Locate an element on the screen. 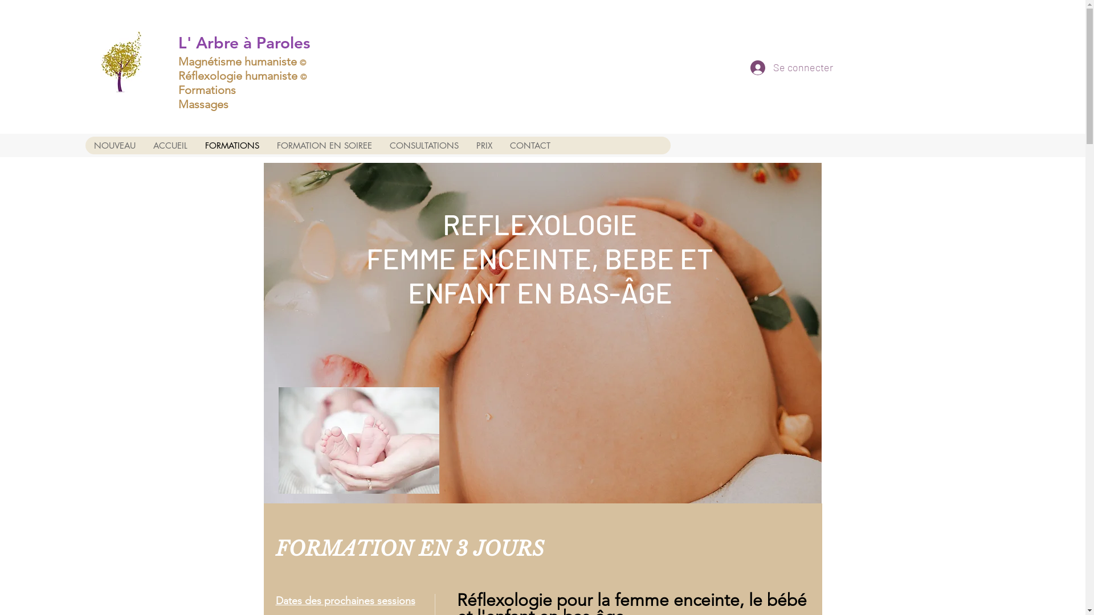  FORMATION EN SOIREE is located at coordinates (324, 146).